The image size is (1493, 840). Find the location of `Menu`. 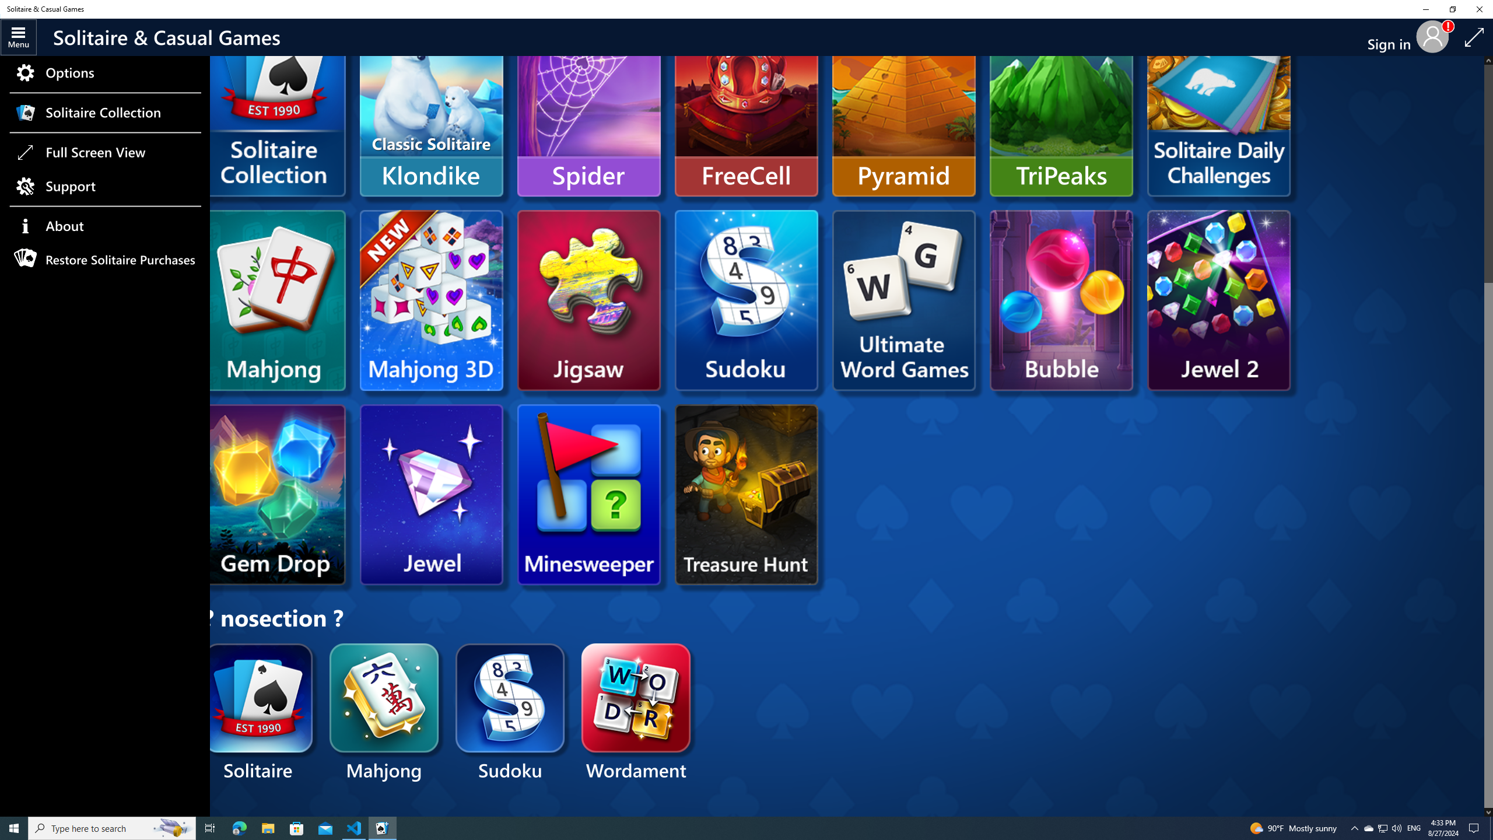

Menu is located at coordinates (19, 37).